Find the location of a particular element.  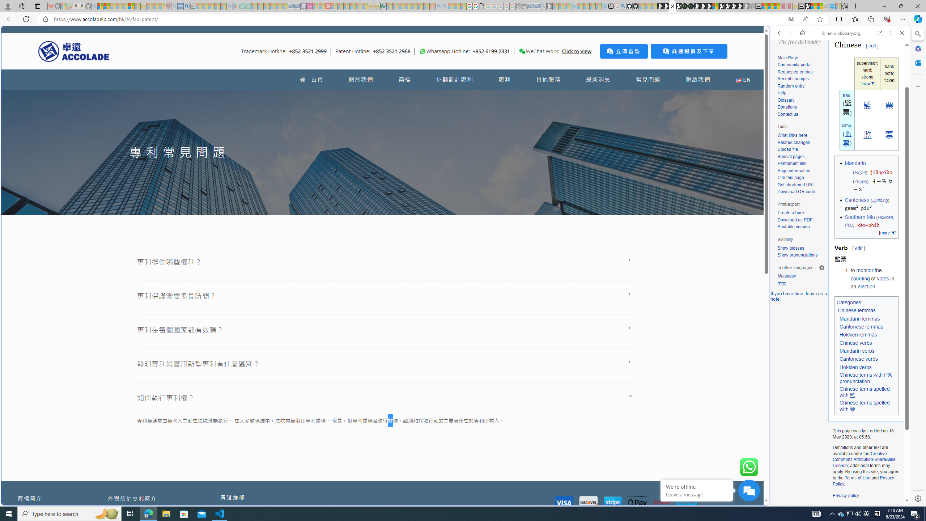

Expert Portfolios - Sleeping is located at coordinates (408, 6).